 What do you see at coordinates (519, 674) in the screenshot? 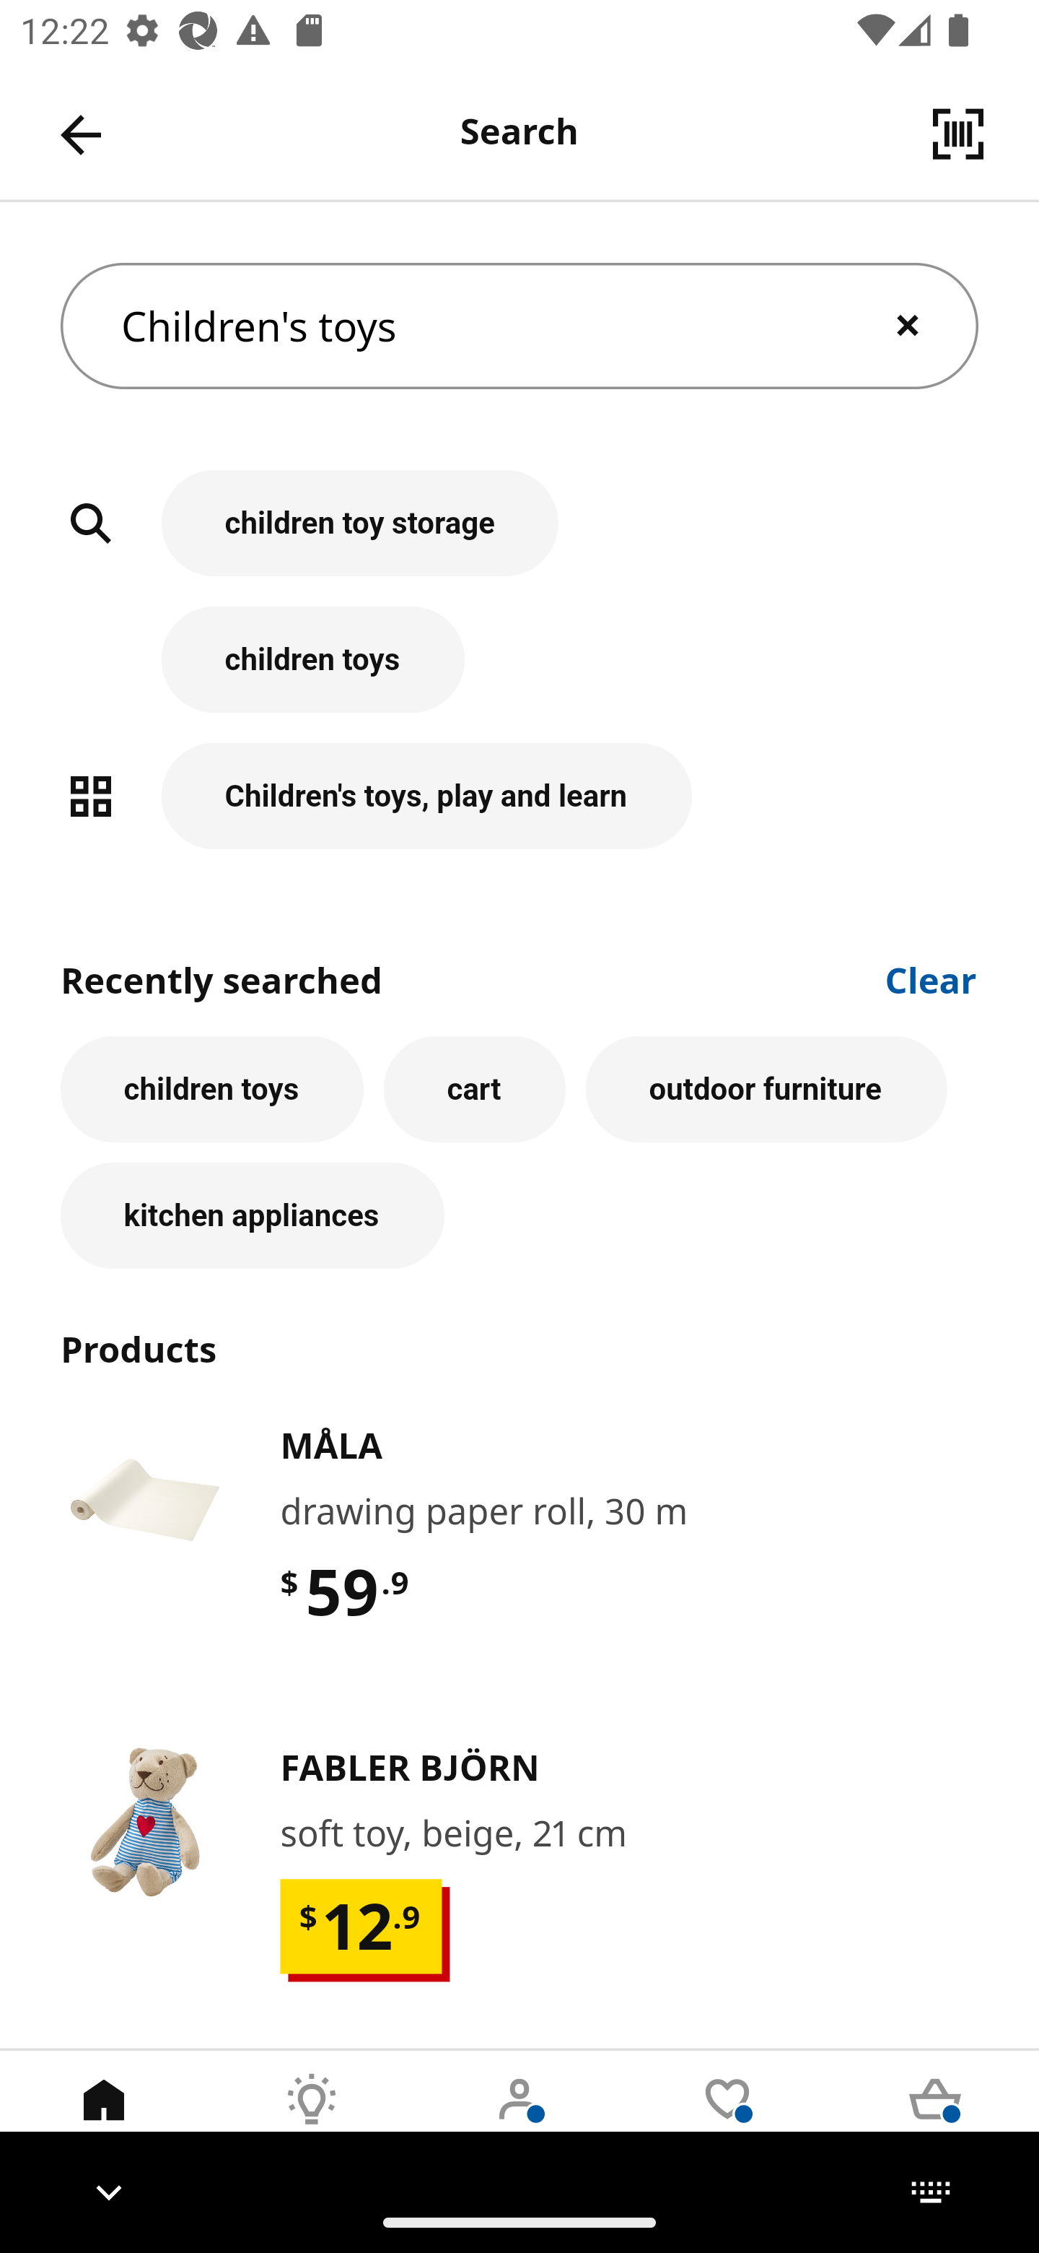
I see `children toys` at bounding box center [519, 674].